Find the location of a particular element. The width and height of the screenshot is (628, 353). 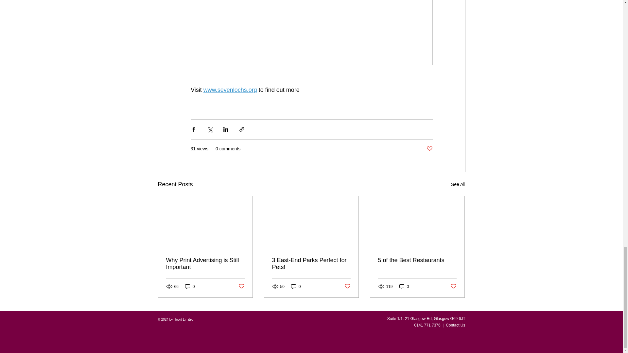

www.sevenlochs.org is located at coordinates (230, 90).